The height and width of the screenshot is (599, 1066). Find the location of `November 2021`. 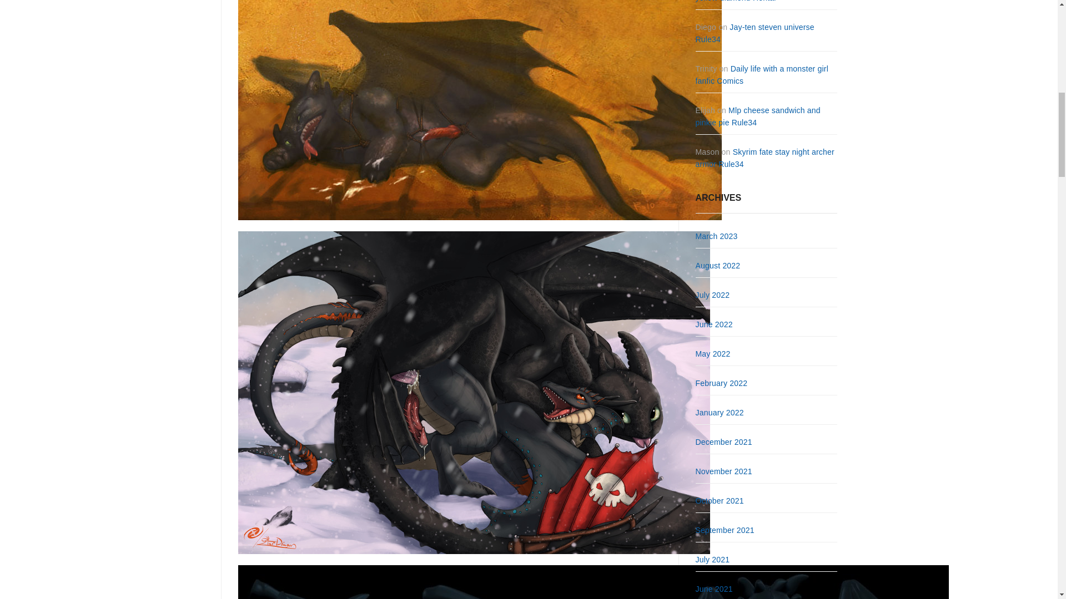

November 2021 is located at coordinates (723, 471).